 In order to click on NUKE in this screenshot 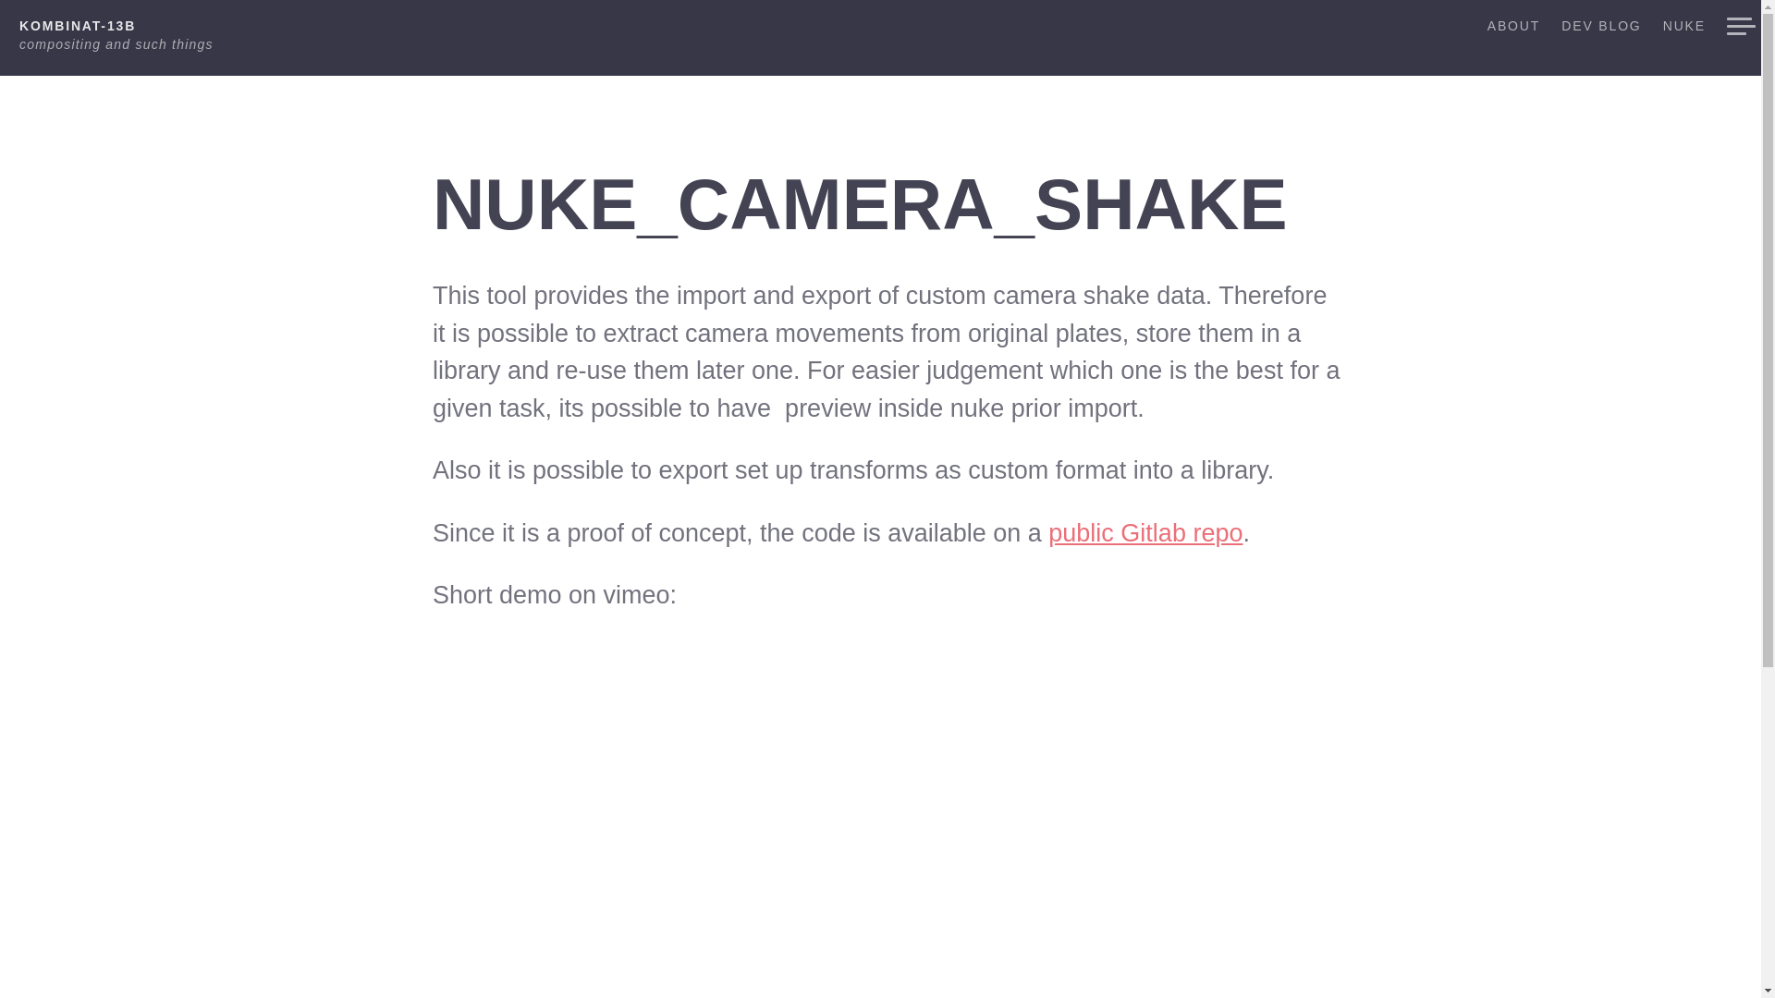, I will do `click(1681, 31)`.